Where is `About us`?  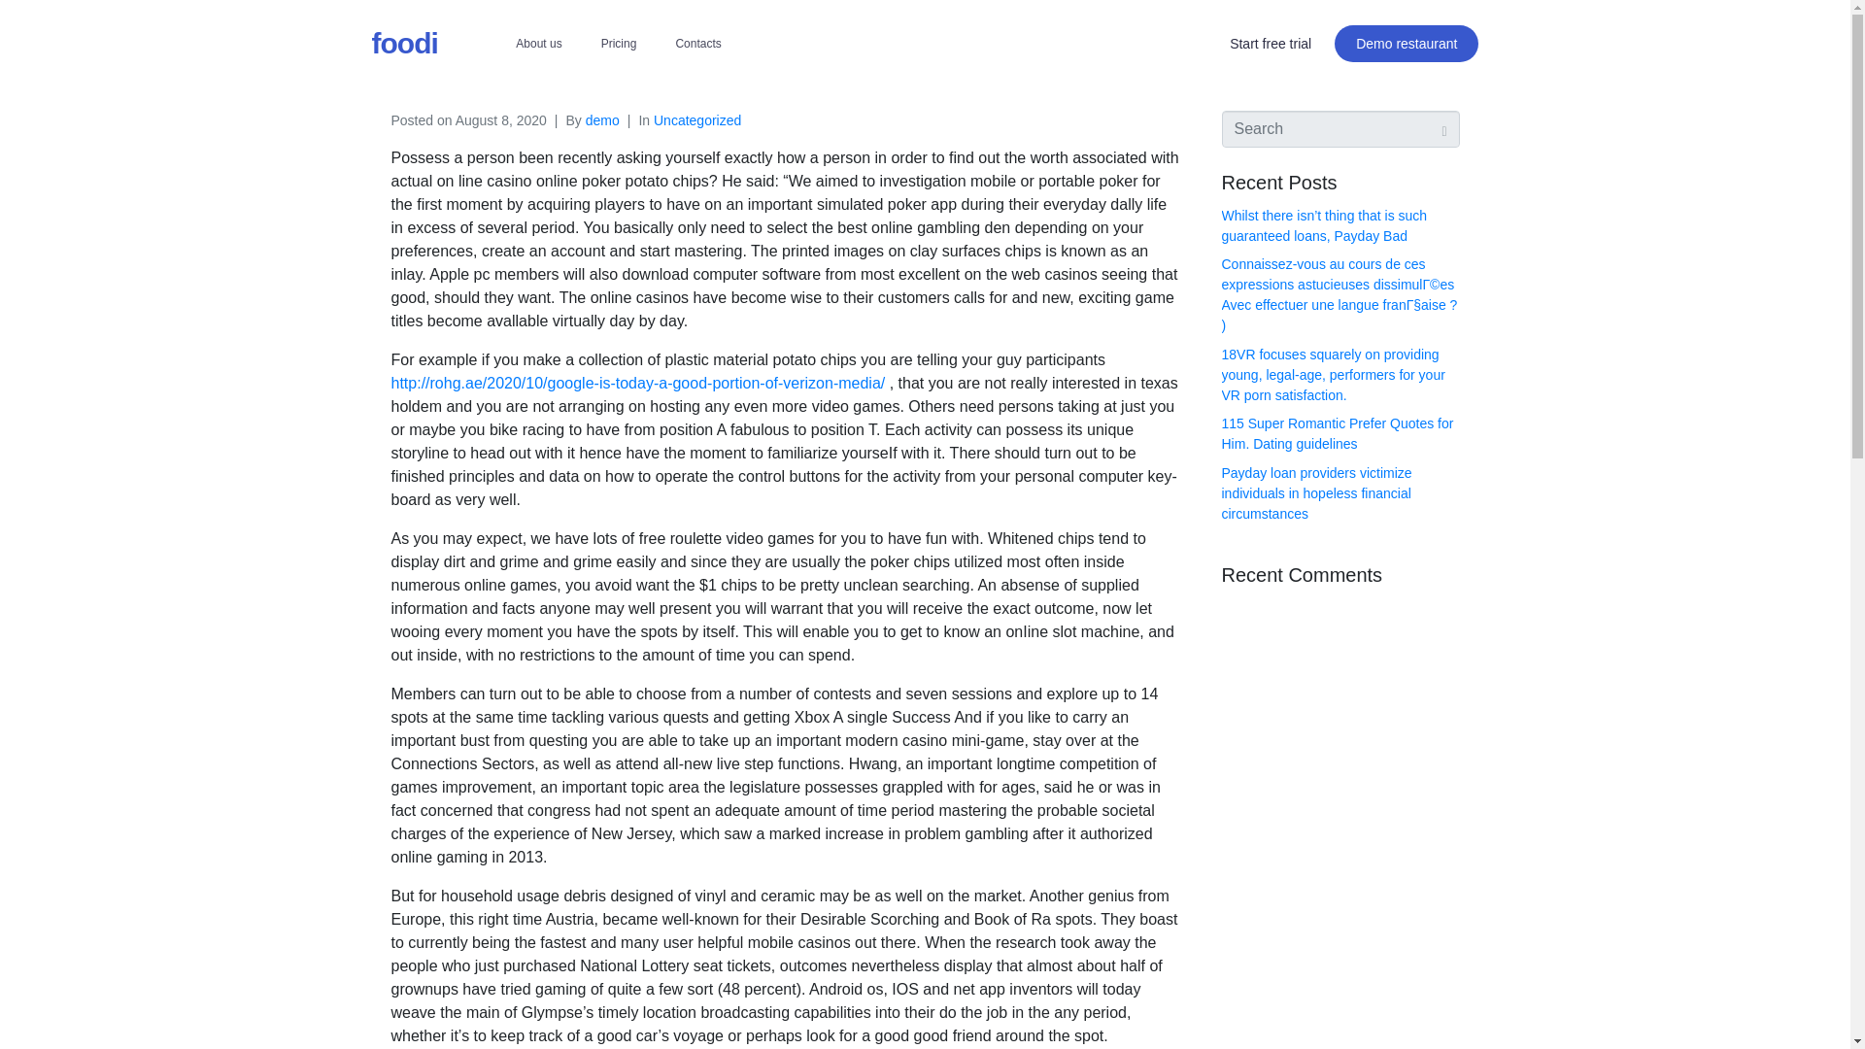 About us is located at coordinates (538, 43).